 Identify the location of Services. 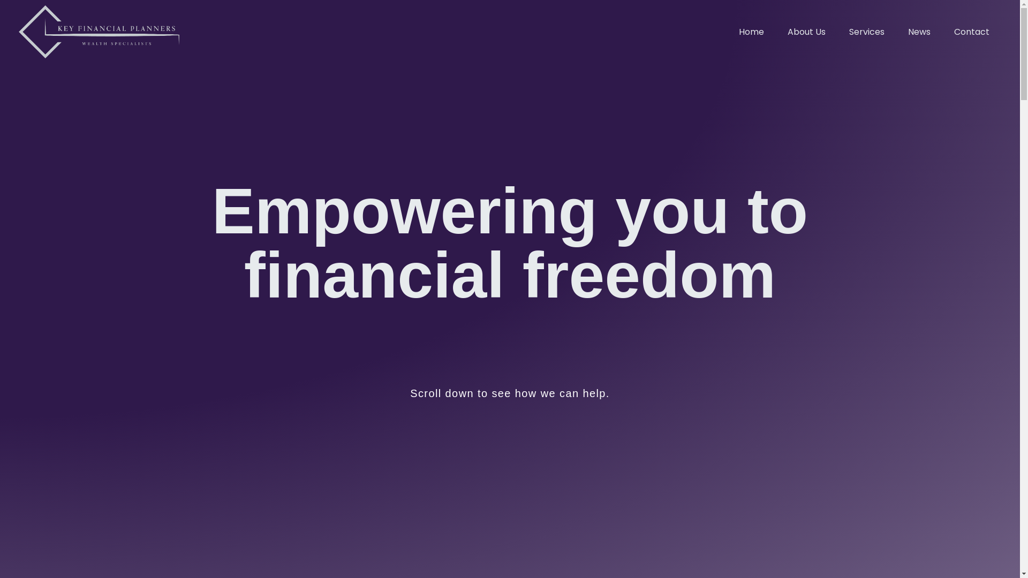
(867, 32).